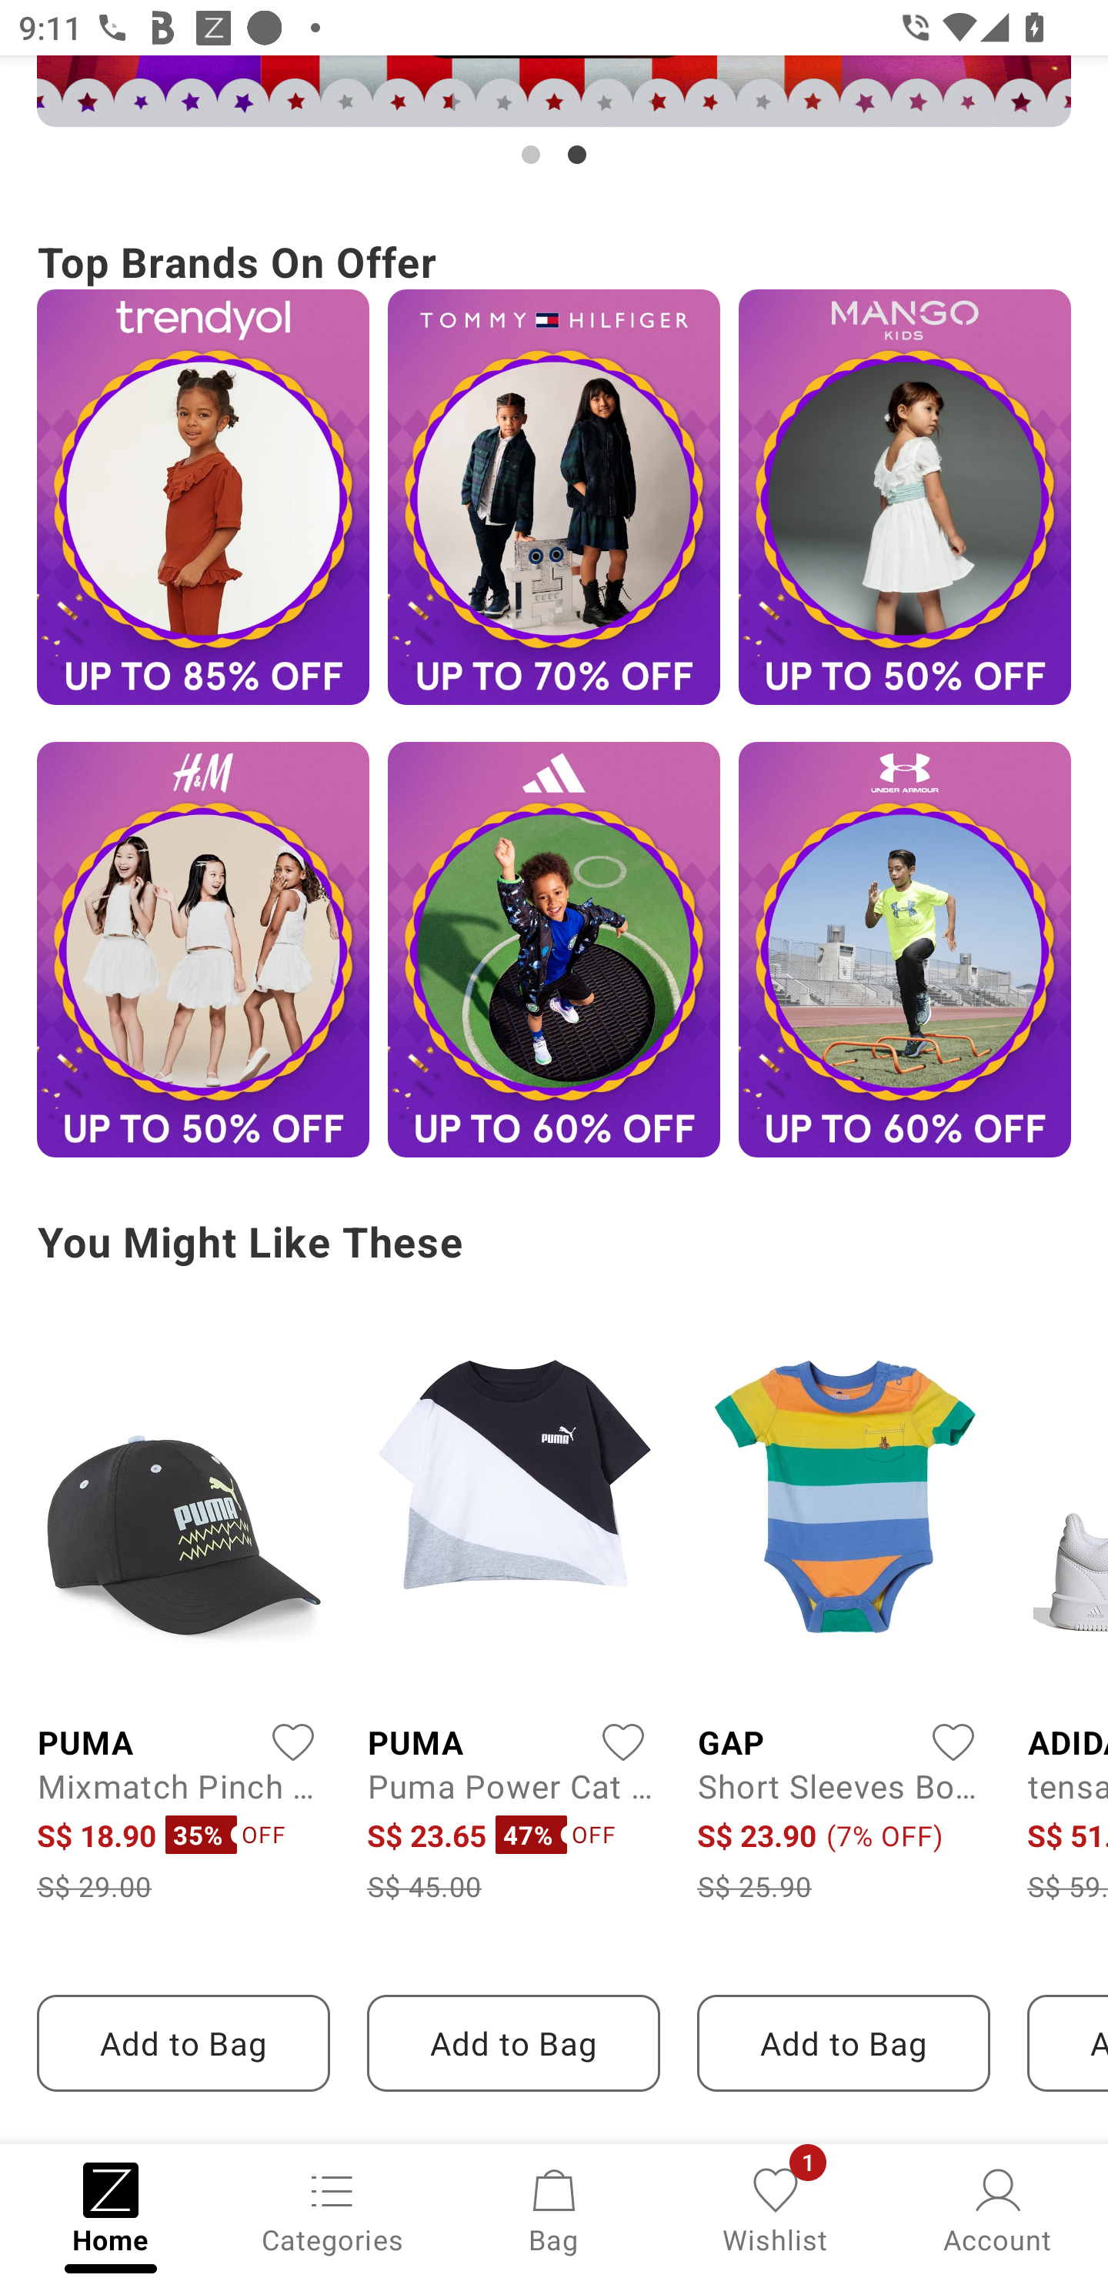  What do you see at coordinates (997, 2209) in the screenshot?
I see `Account` at bounding box center [997, 2209].